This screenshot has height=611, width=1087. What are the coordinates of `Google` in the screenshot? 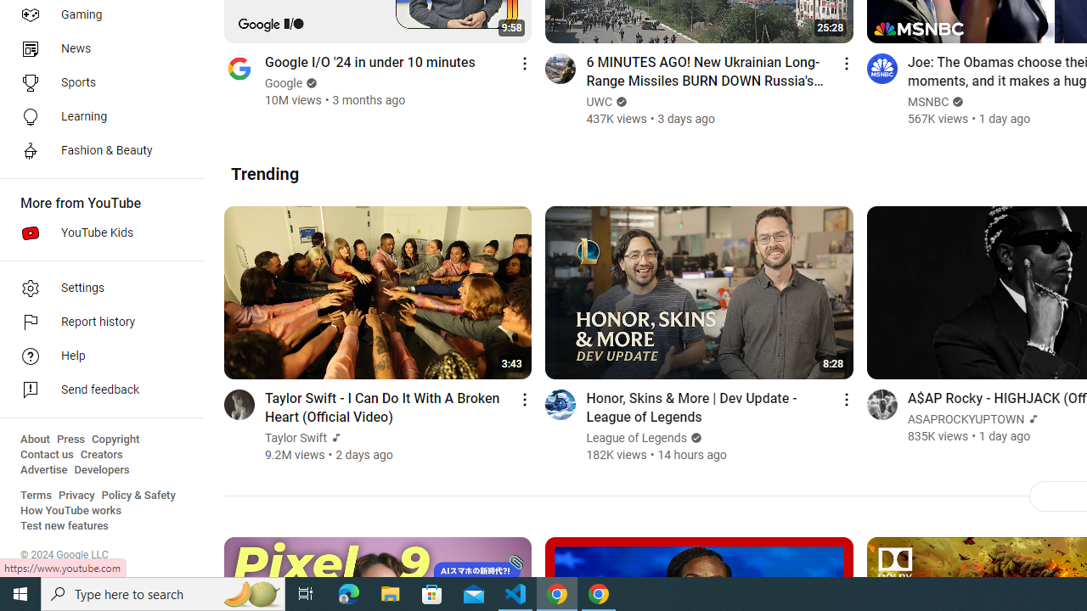 It's located at (284, 83).